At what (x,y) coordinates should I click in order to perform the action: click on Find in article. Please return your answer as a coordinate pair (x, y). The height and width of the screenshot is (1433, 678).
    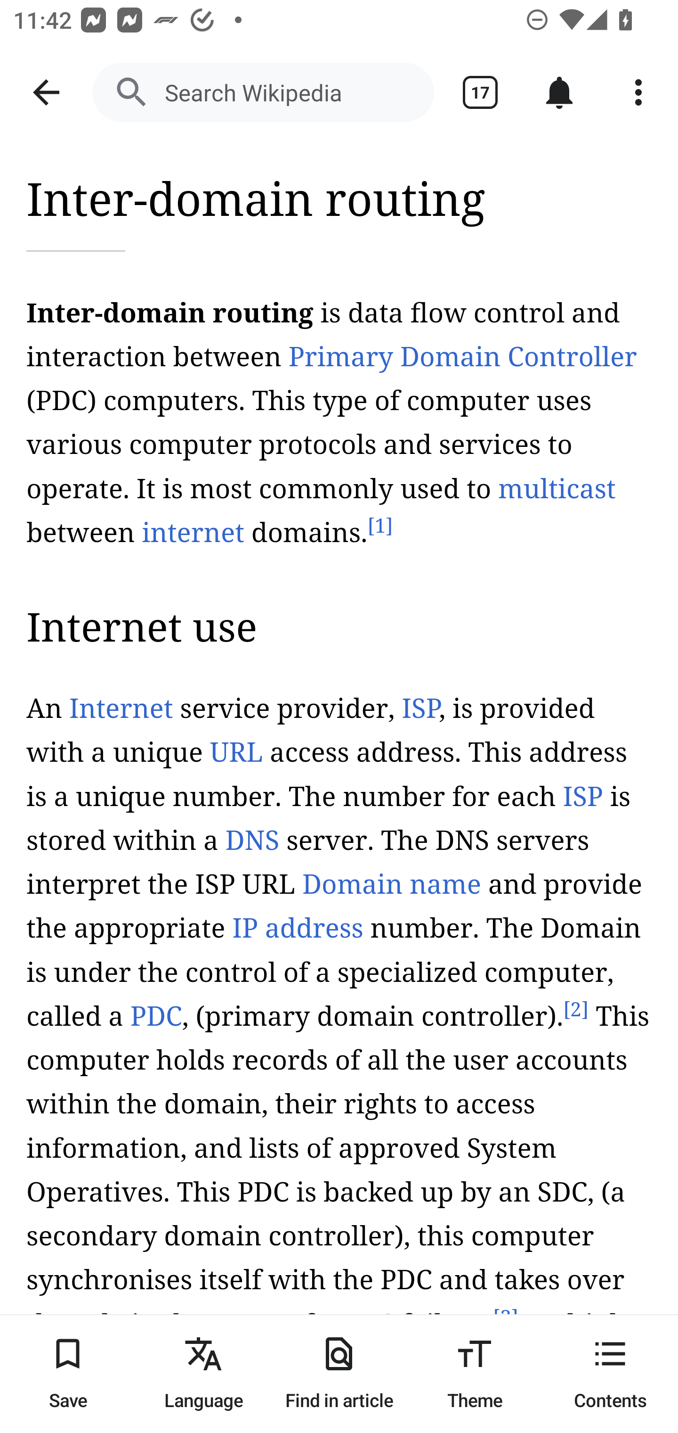
    Looking at the image, I should click on (339, 1374).